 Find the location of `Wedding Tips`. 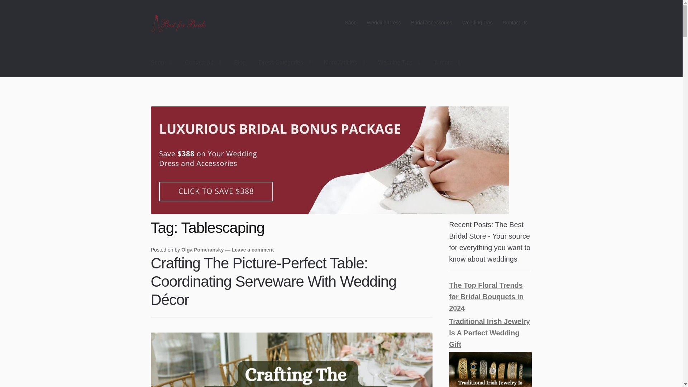

Wedding Tips is located at coordinates (477, 23).